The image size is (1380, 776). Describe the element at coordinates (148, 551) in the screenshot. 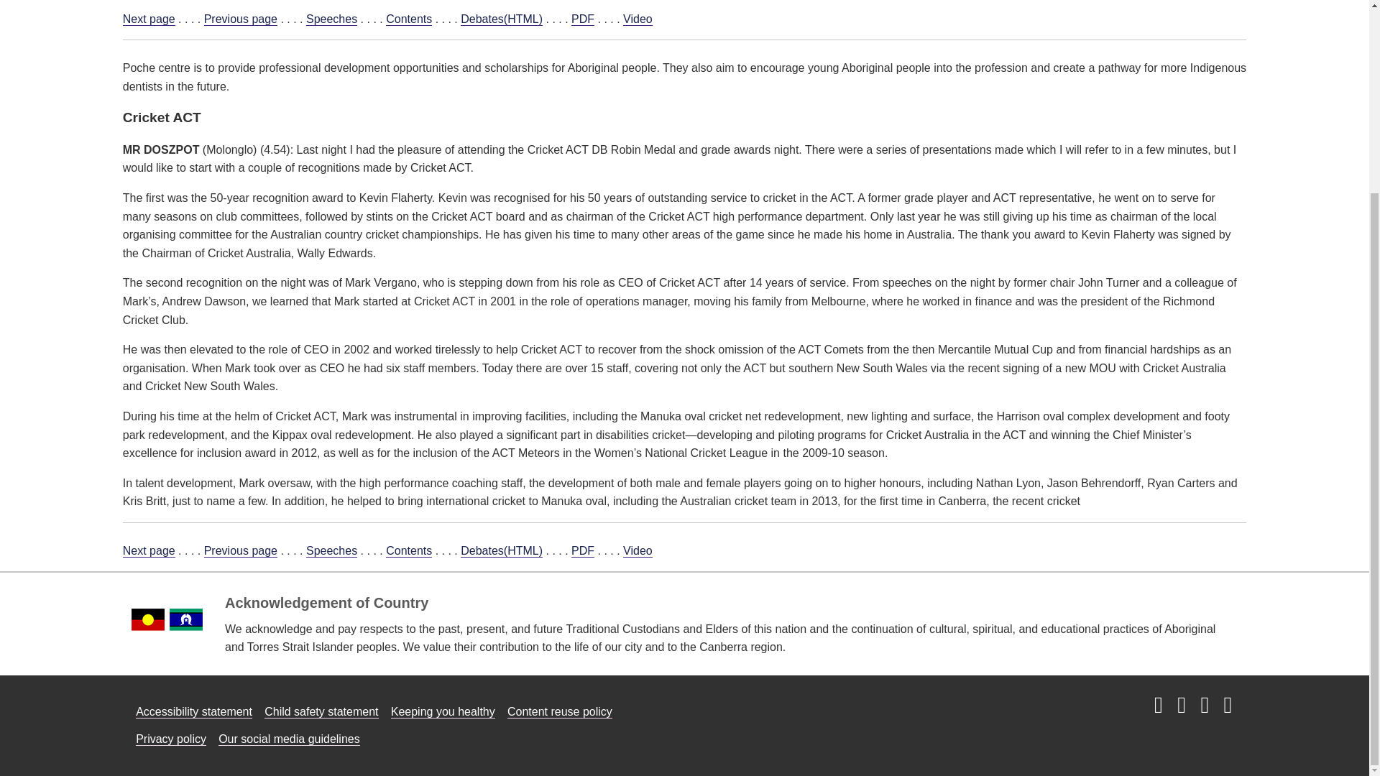

I see `Next page` at that location.